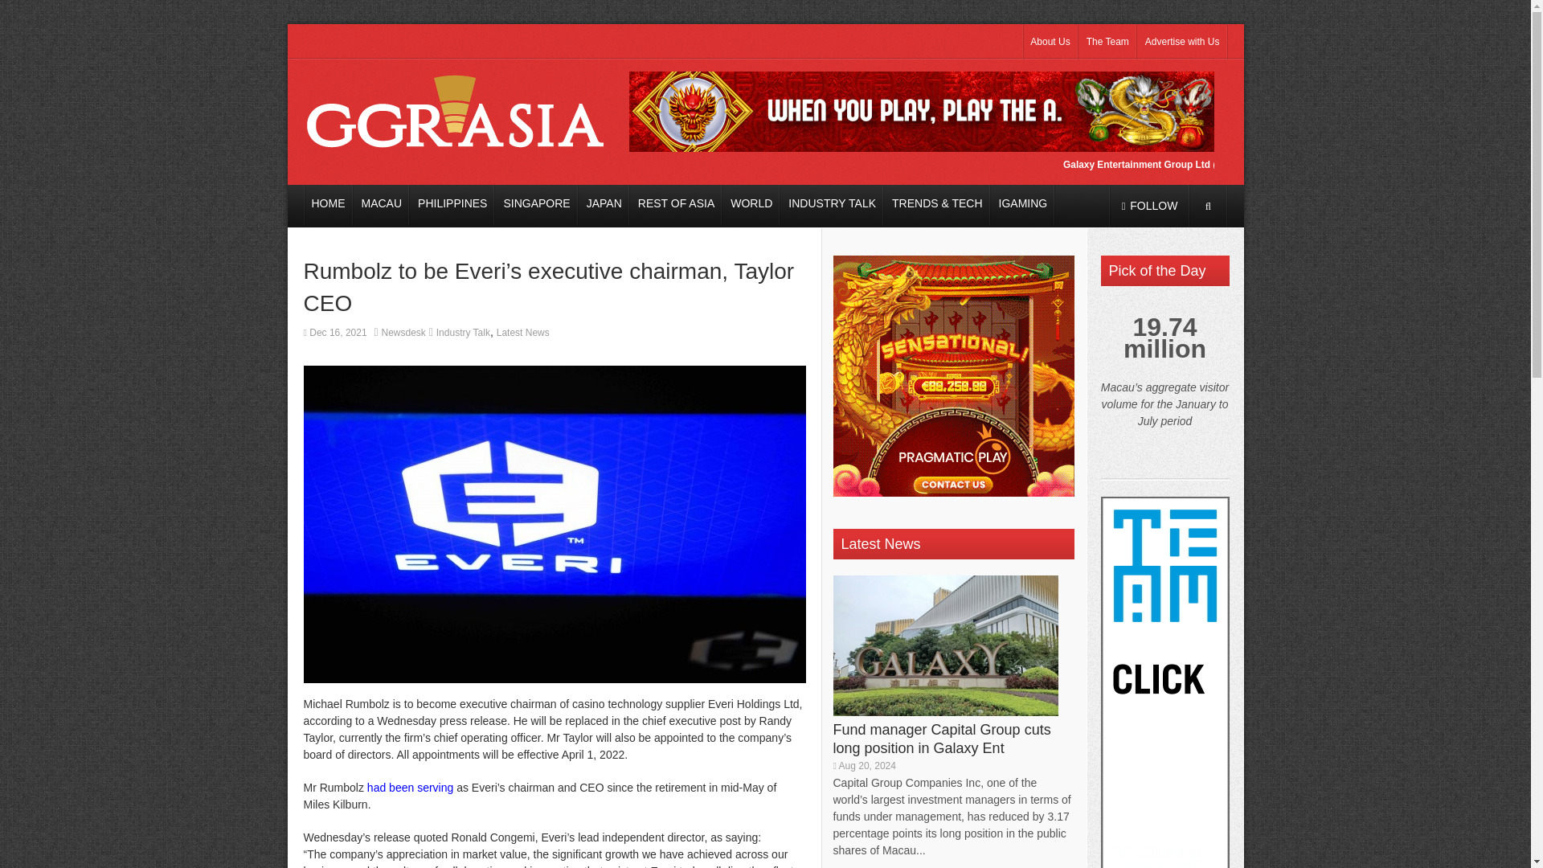  I want to click on Fund manager Capital Group cuts long position in Galaxy Ent, so click(942, 738).